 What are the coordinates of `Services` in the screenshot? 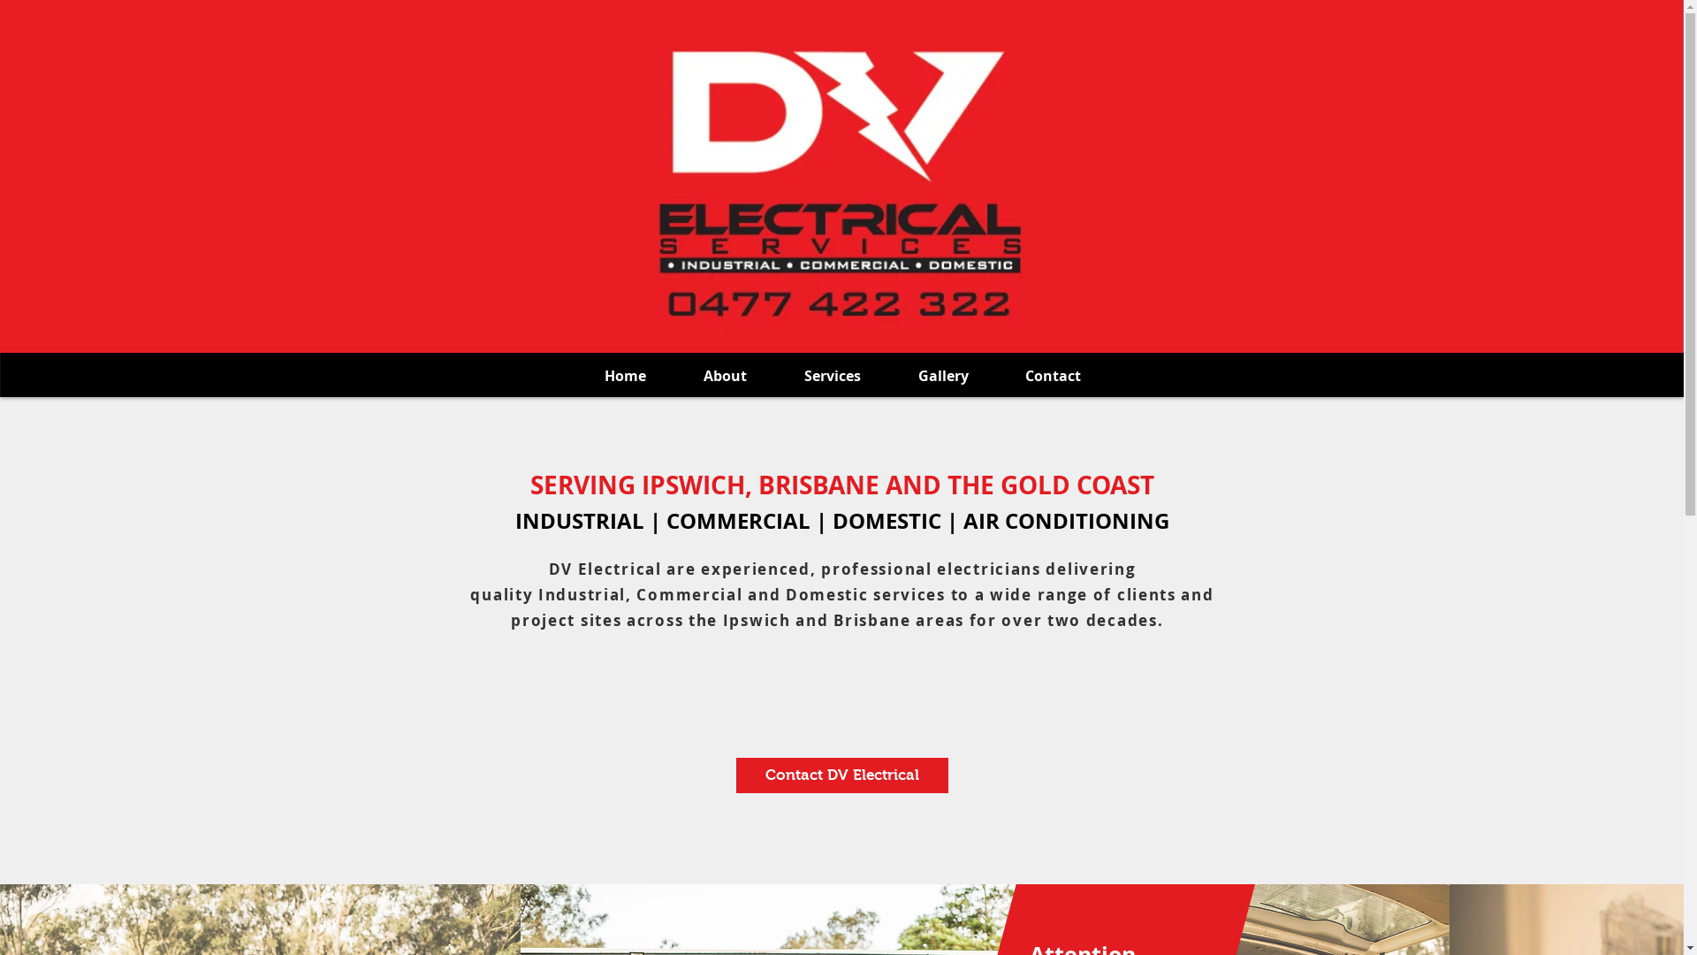 It's located at (833, 377).